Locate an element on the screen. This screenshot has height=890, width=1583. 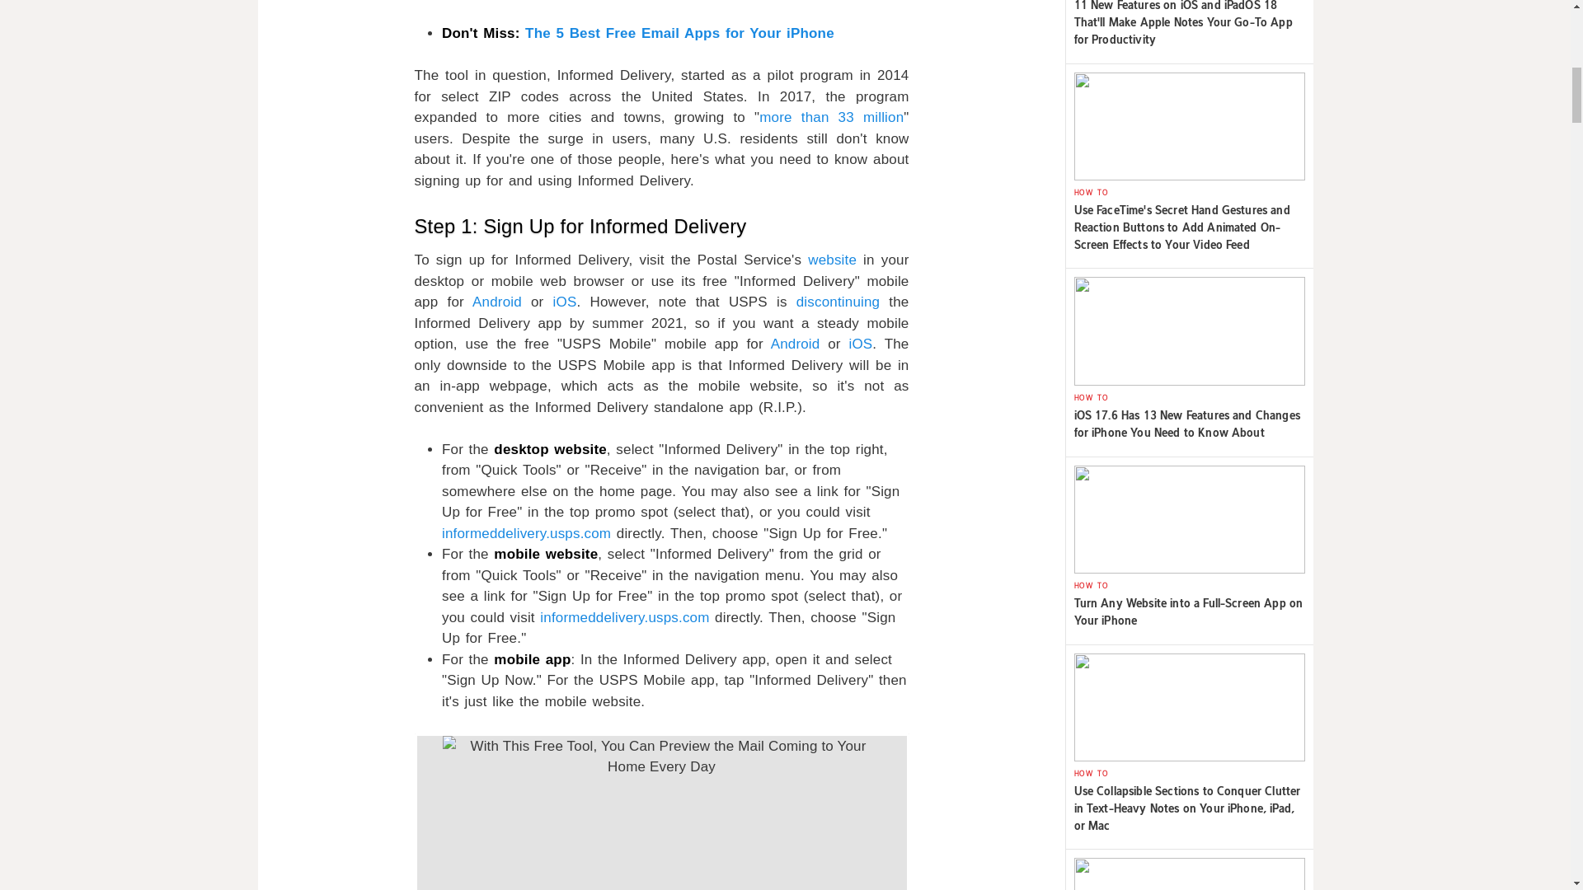
Android is located at coordinates (496, 302).